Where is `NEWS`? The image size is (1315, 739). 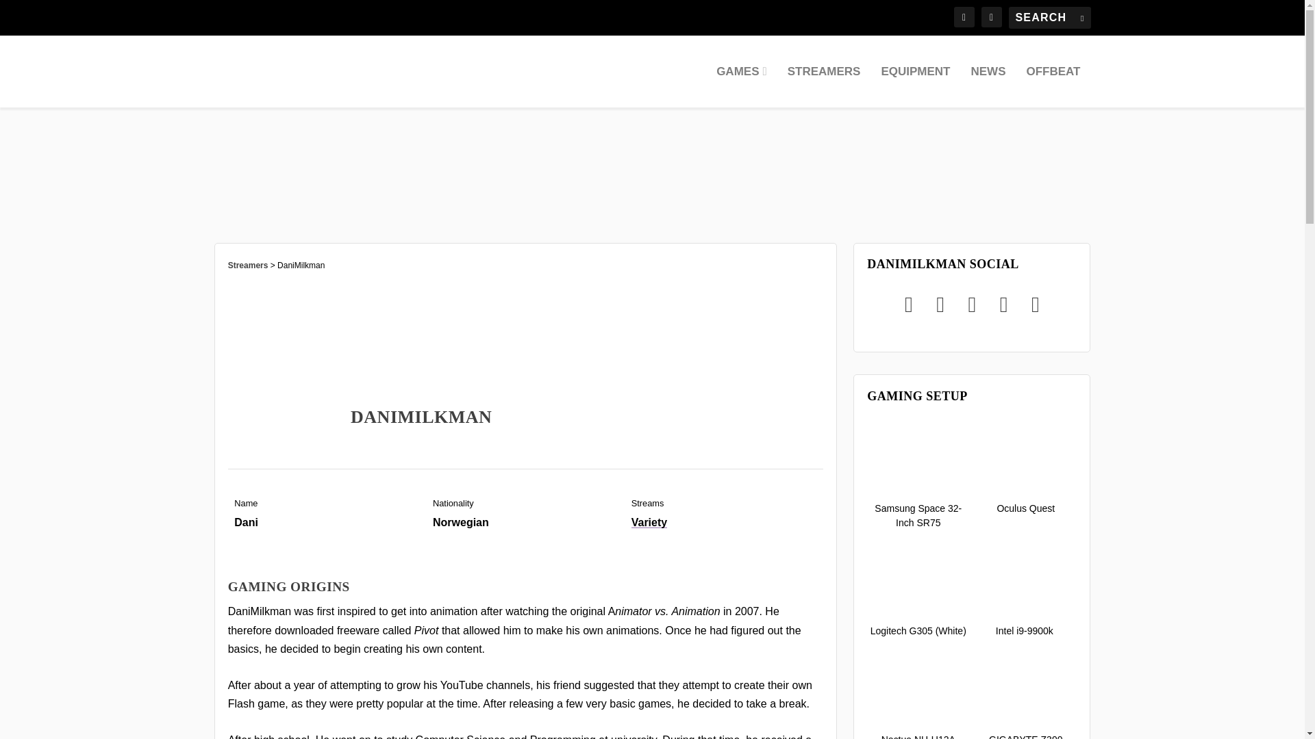
NEWS is located at coordinates (988, 86).